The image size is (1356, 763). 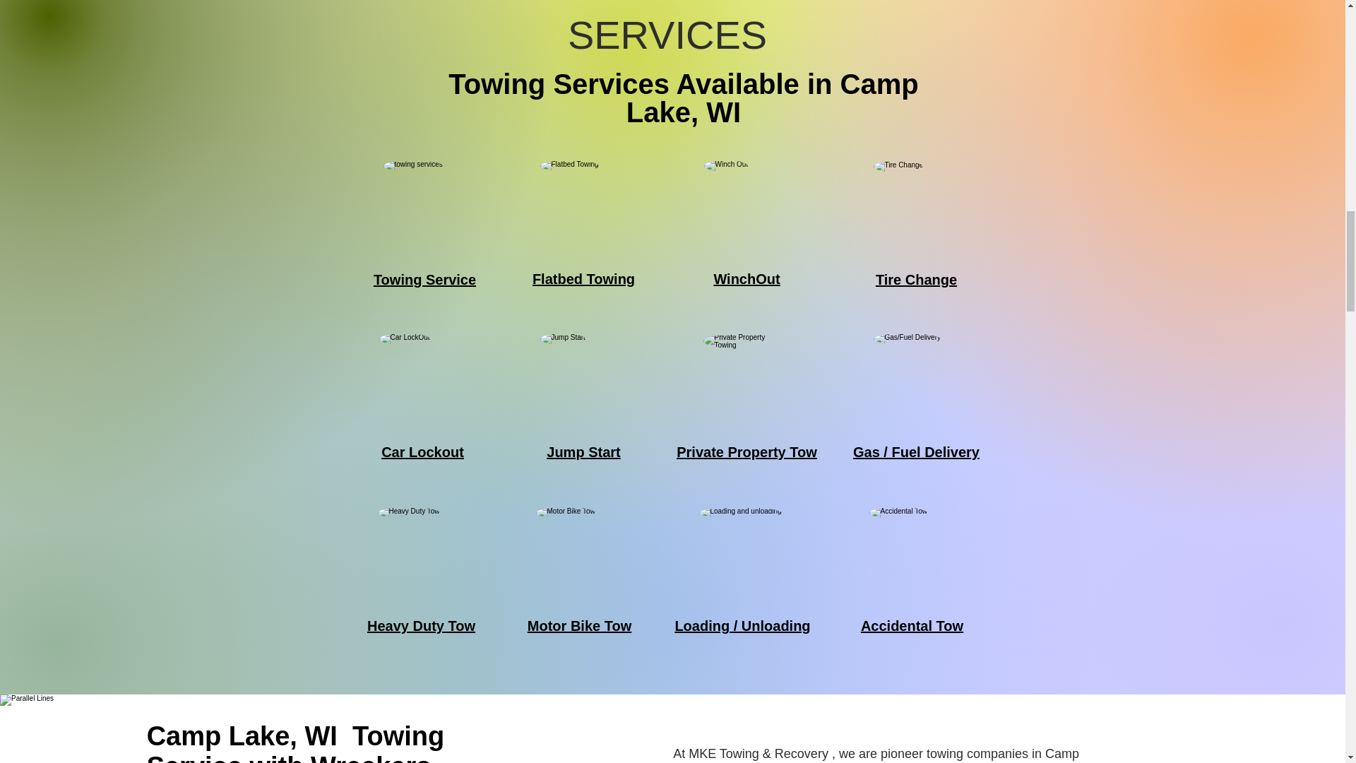 I want to click on loading and unloading service available Cudahy WI, so click(x=742, y=550).